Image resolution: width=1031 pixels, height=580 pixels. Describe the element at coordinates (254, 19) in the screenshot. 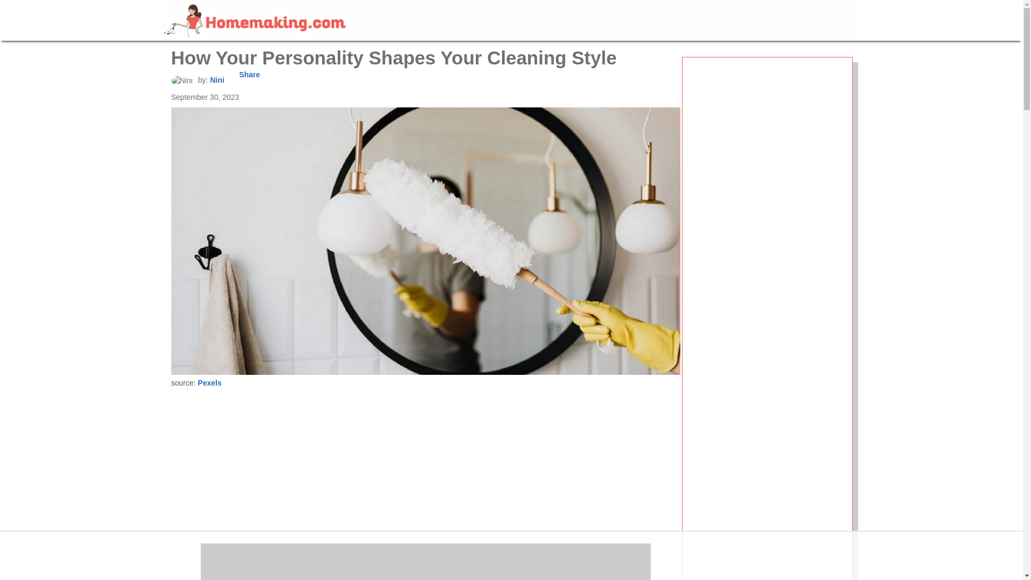

I see `Home` at that location.